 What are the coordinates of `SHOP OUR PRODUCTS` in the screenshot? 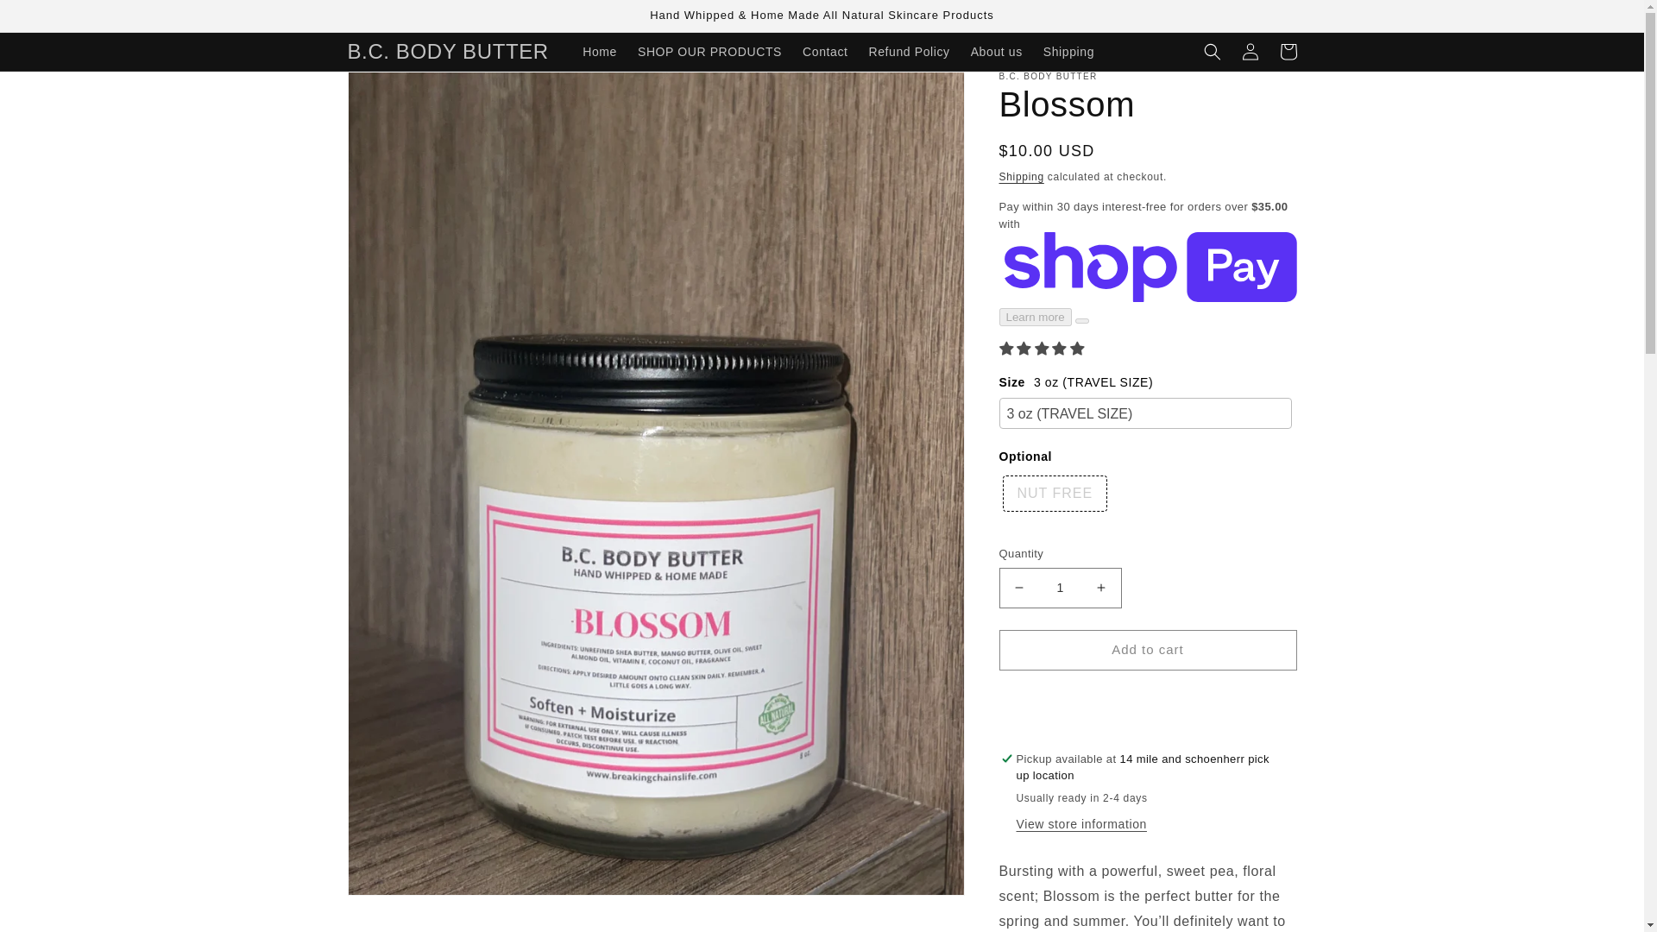 It's located at (709, 52).